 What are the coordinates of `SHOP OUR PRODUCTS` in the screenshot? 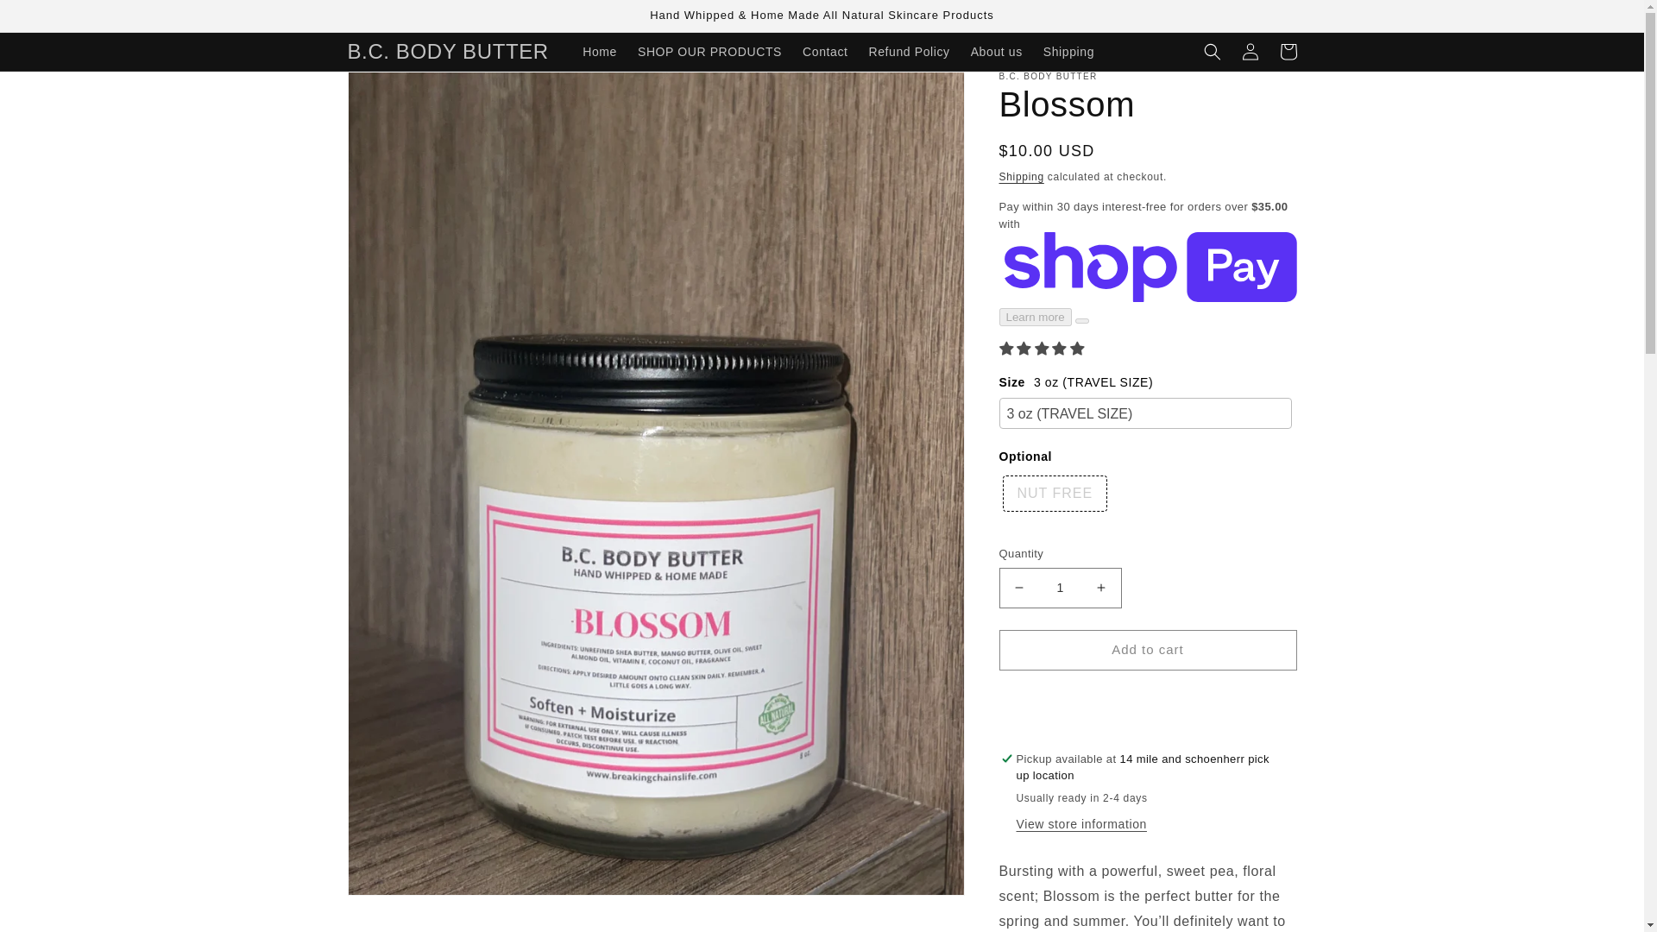 It's located at (709, 52).